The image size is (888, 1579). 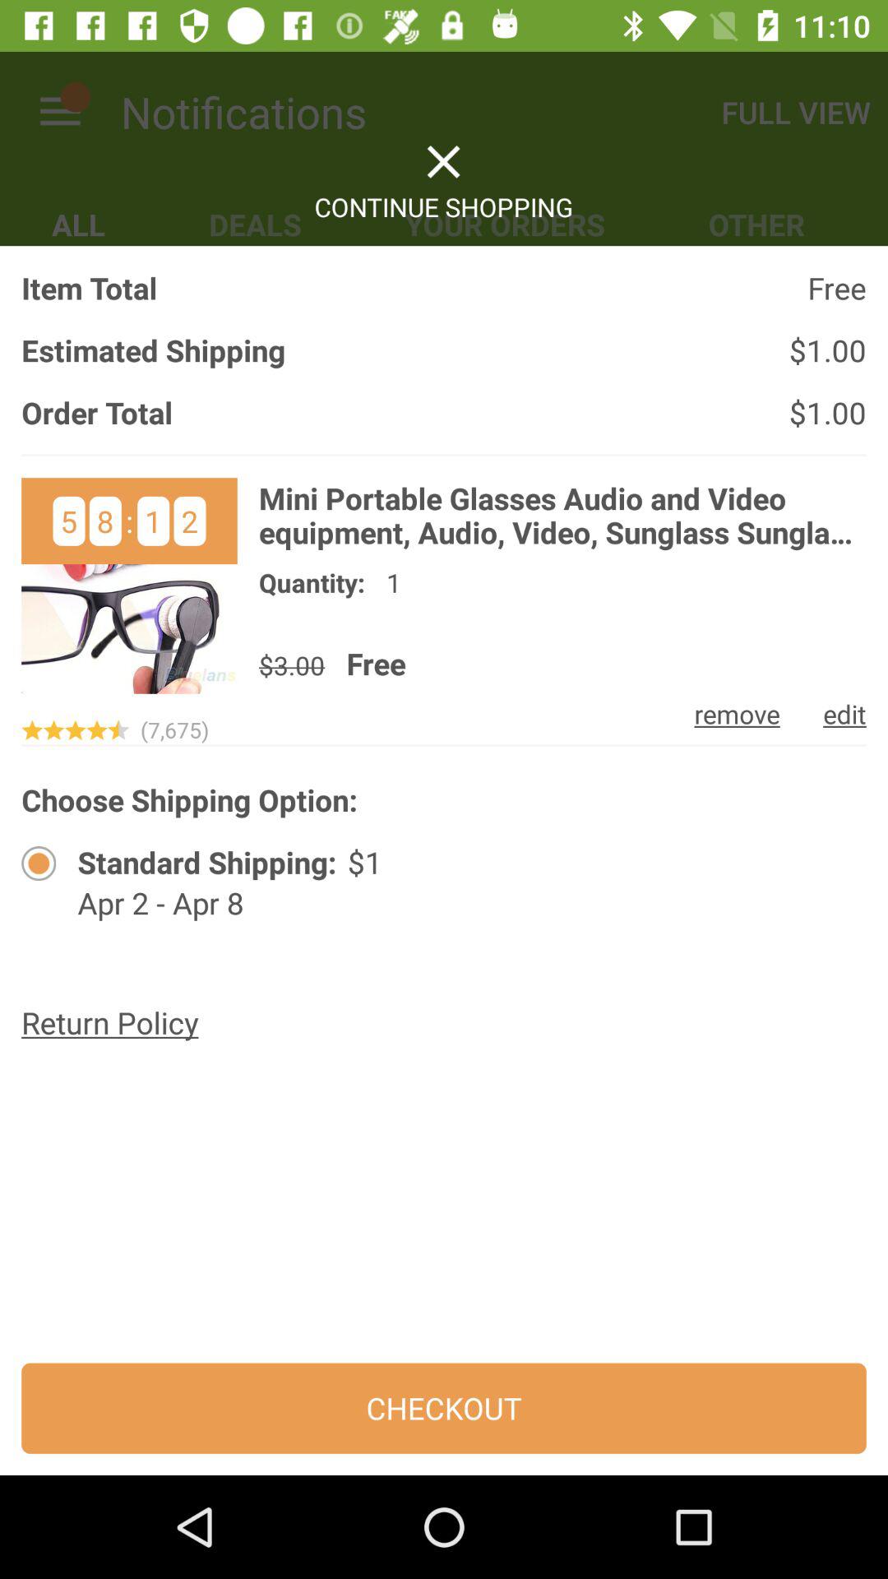 What do you see at coordinates (129, 586) in the screenshot?
I see `open item picture` at bounding box center [129, 586].